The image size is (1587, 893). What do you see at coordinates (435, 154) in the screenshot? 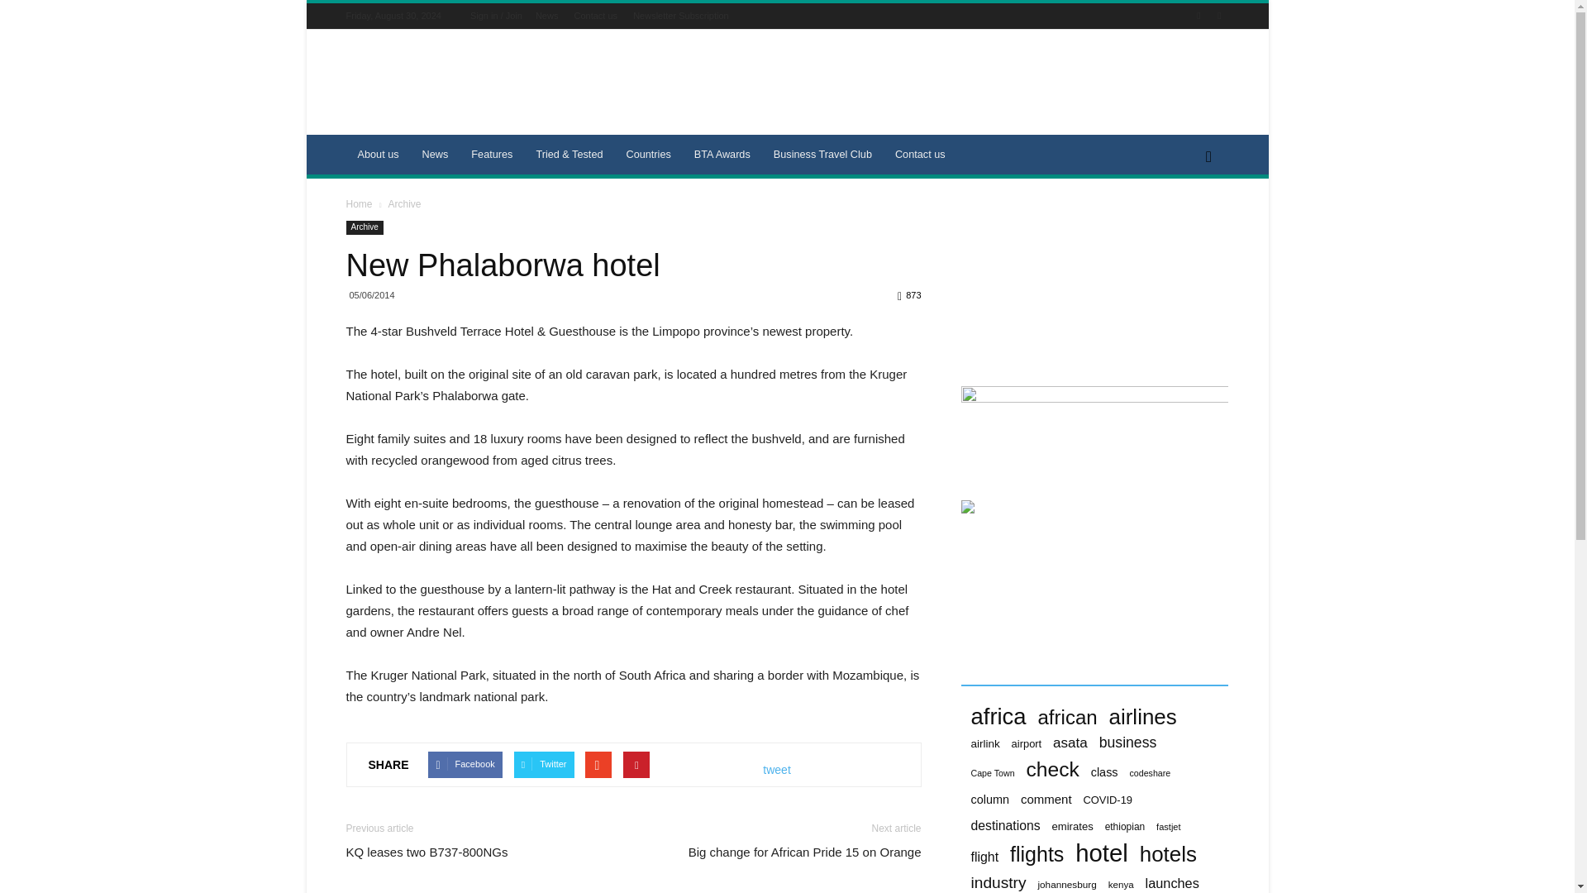
I see `News` at bounding box center [435, 154].